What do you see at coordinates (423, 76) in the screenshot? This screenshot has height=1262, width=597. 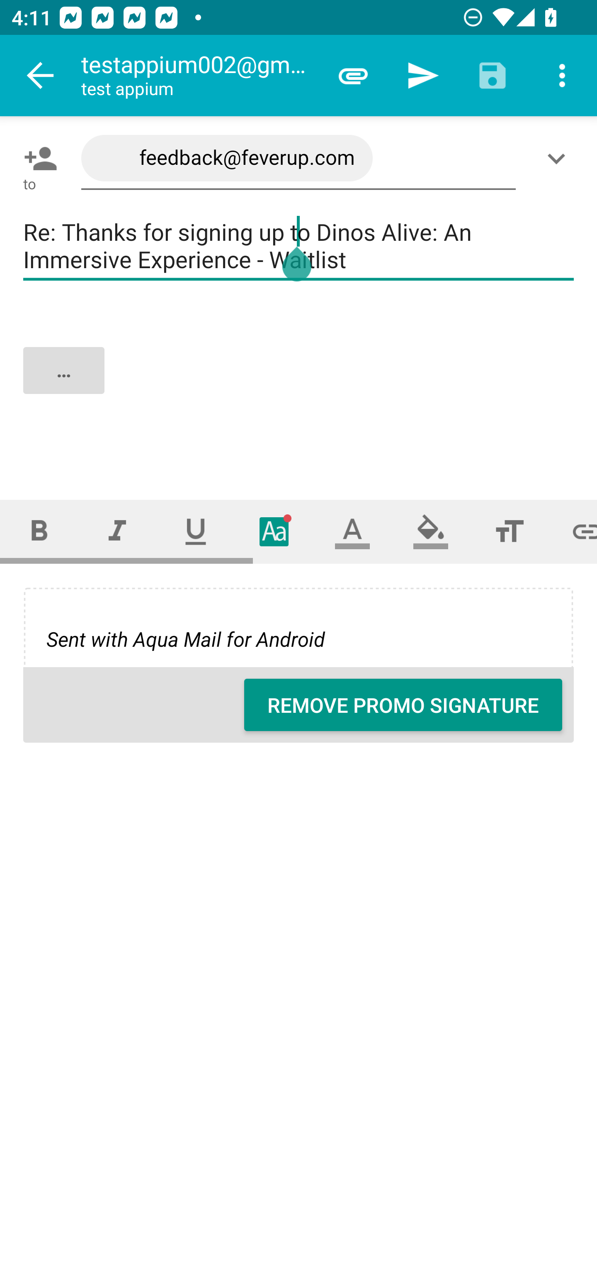 I see `Send` at bounding box center [423, 76].